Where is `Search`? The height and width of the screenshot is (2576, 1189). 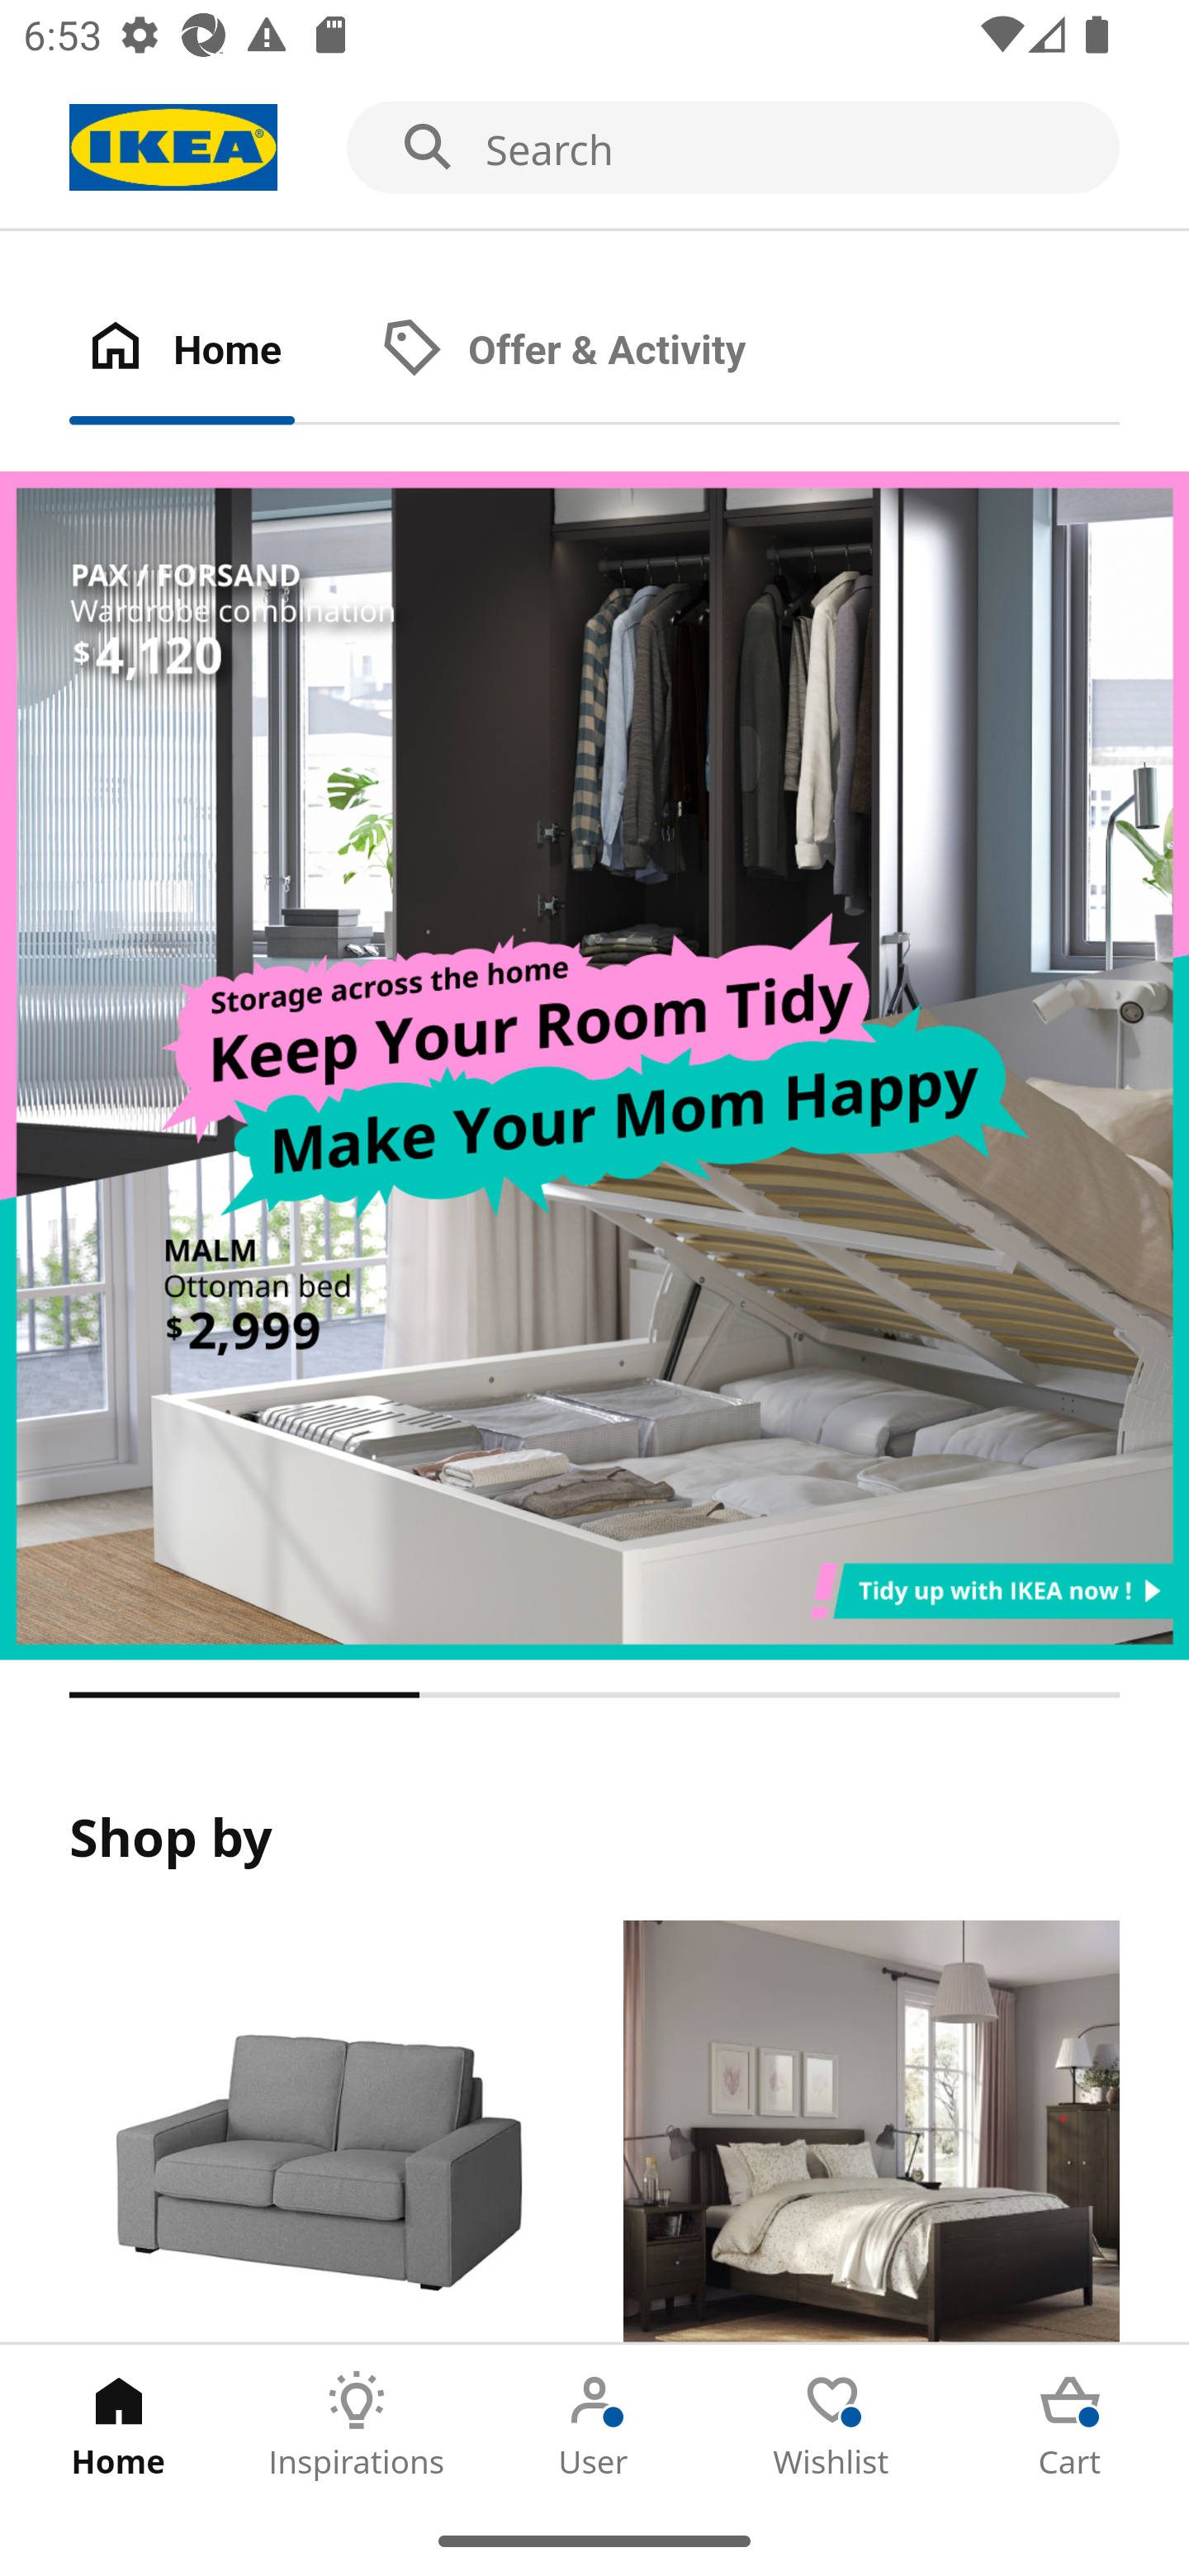 Search is located at coordinates (594, 149).